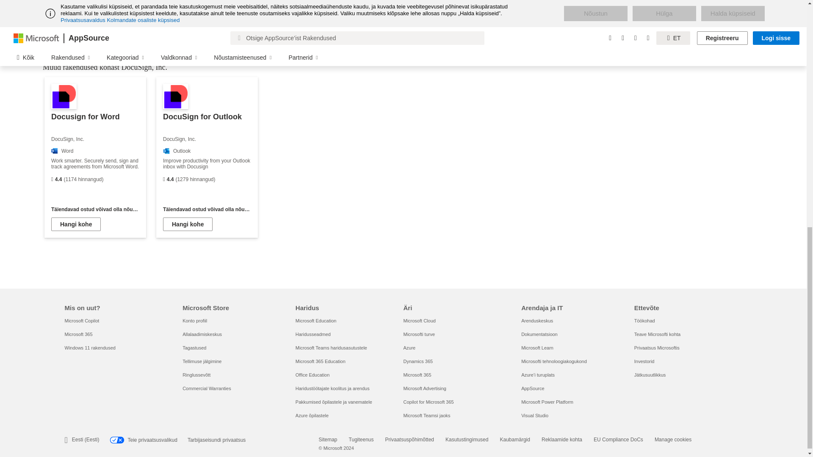 This screenshot has height=457, width=813. What do you see at coordinates (52, 179) in the screenshot?
I see `hinnangud` at bounding box center [52, 179].